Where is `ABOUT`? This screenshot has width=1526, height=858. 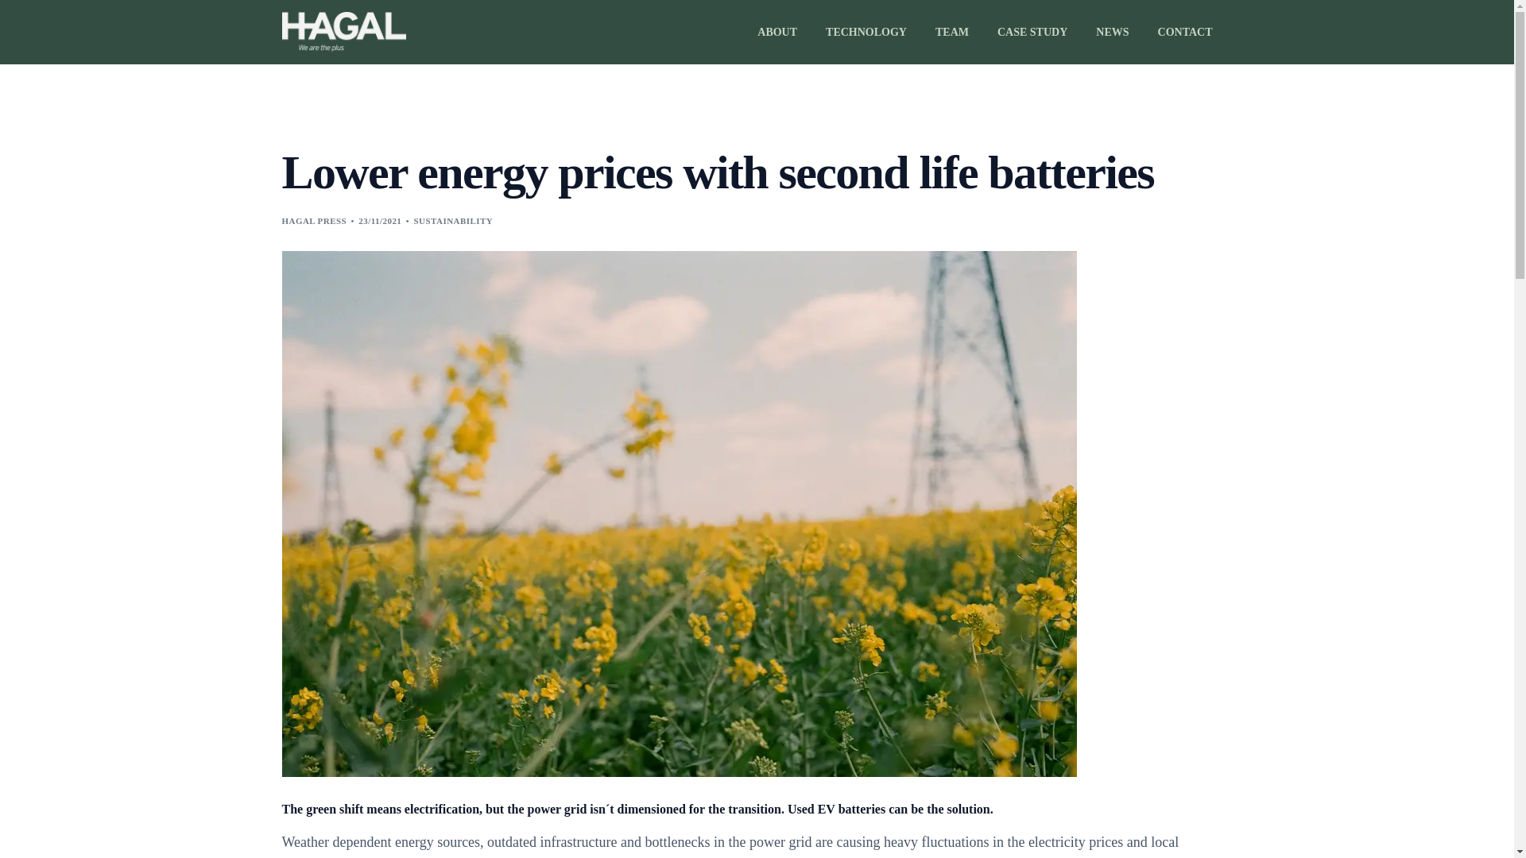
ABOUT is located at coordinates (777, 32).